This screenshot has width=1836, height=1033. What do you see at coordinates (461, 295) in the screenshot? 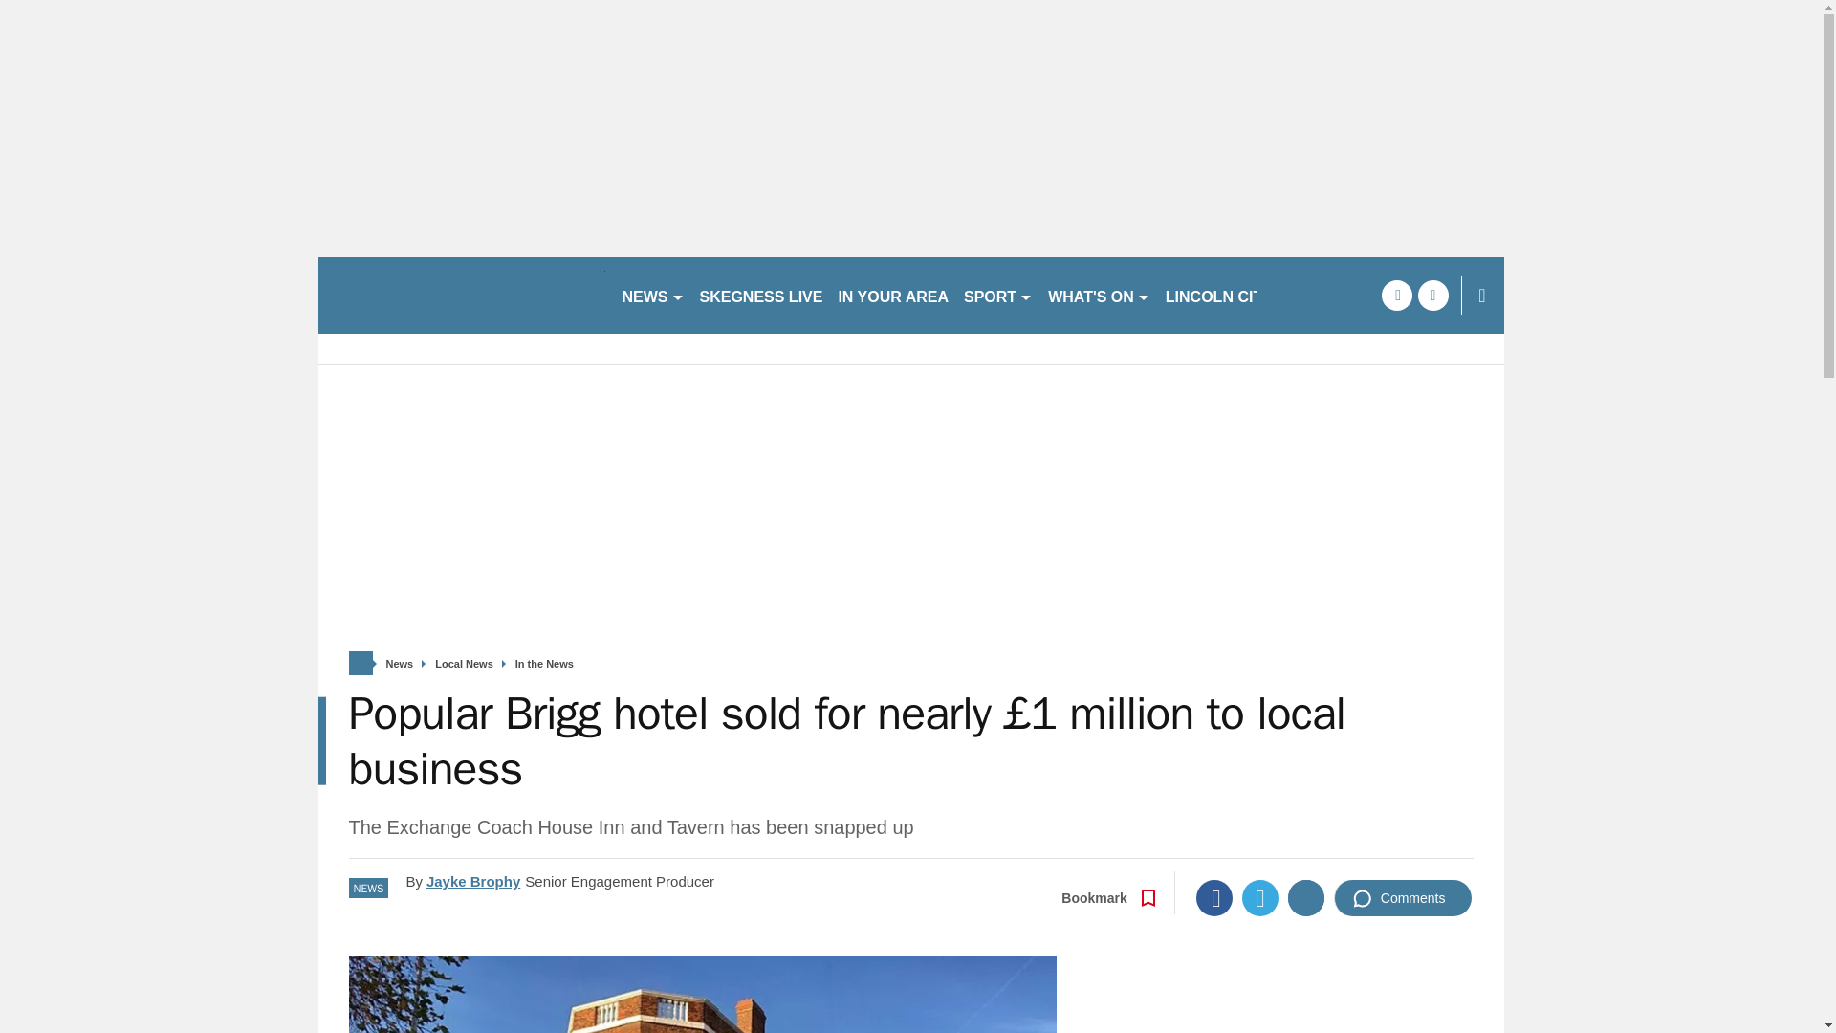
I see `lincolnshirelive` at bounding box center [461, 295].